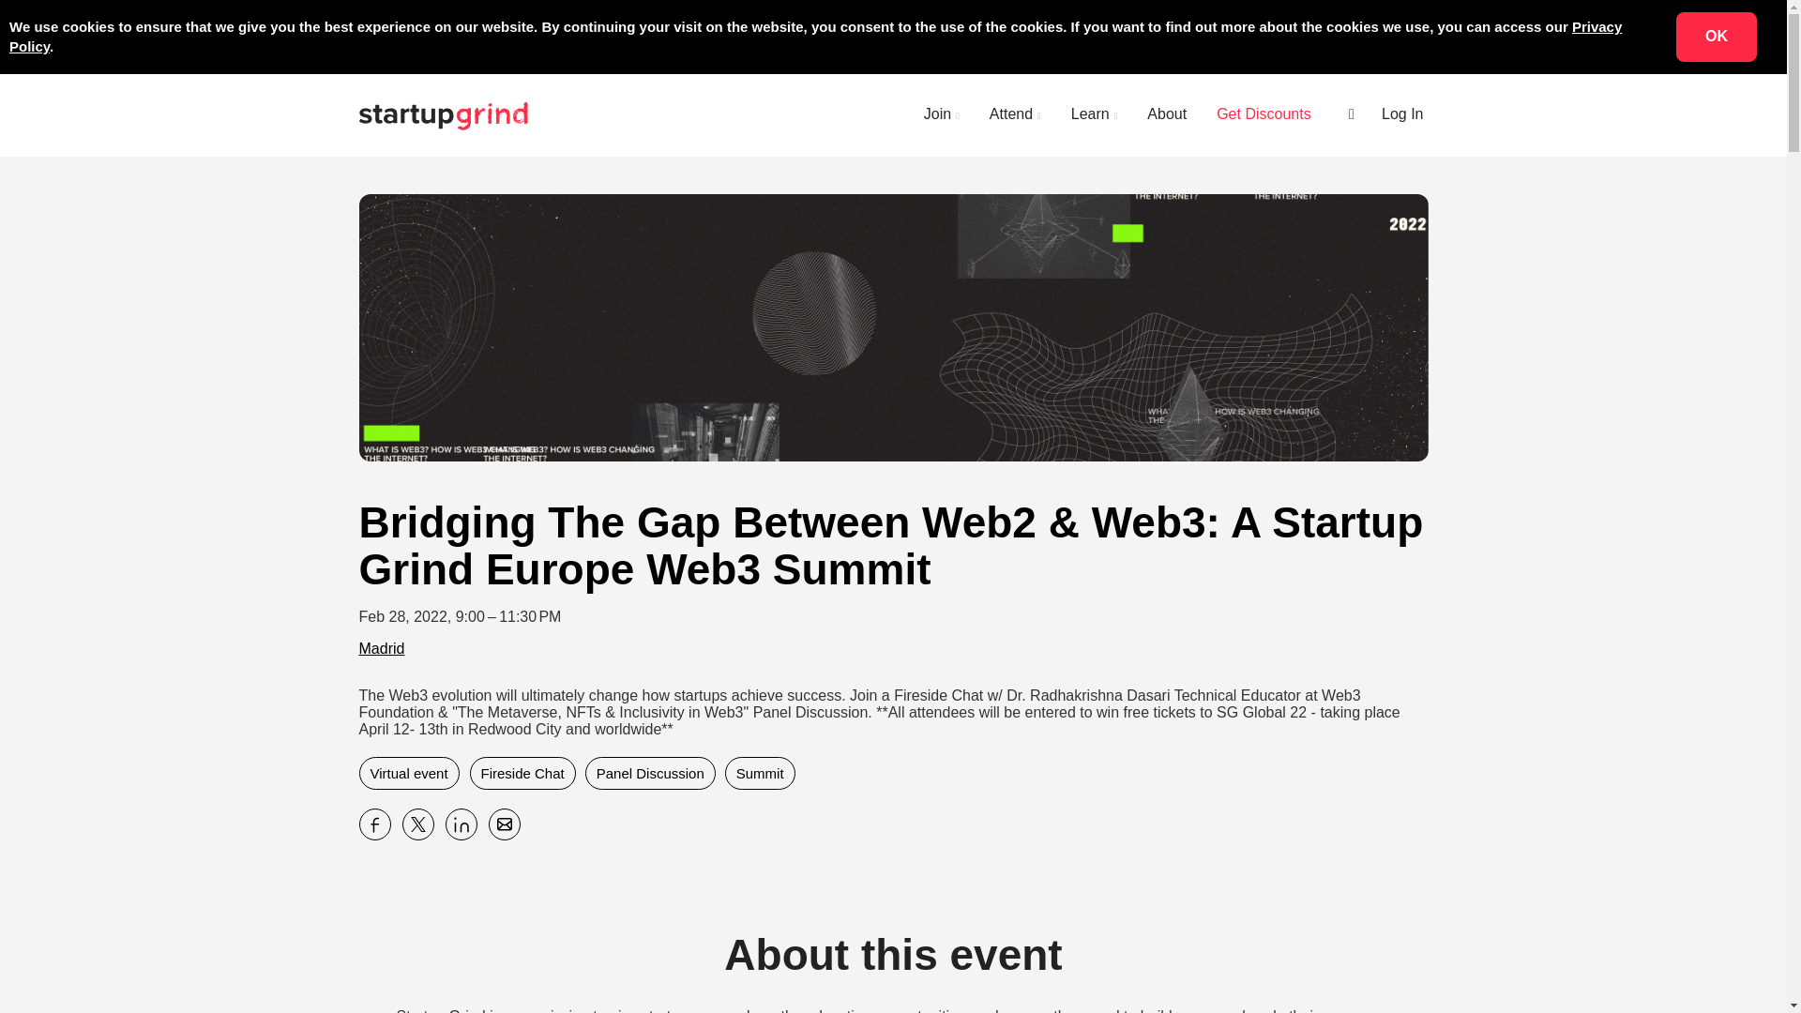  I want to click on Virtual event, so click(409, 773).